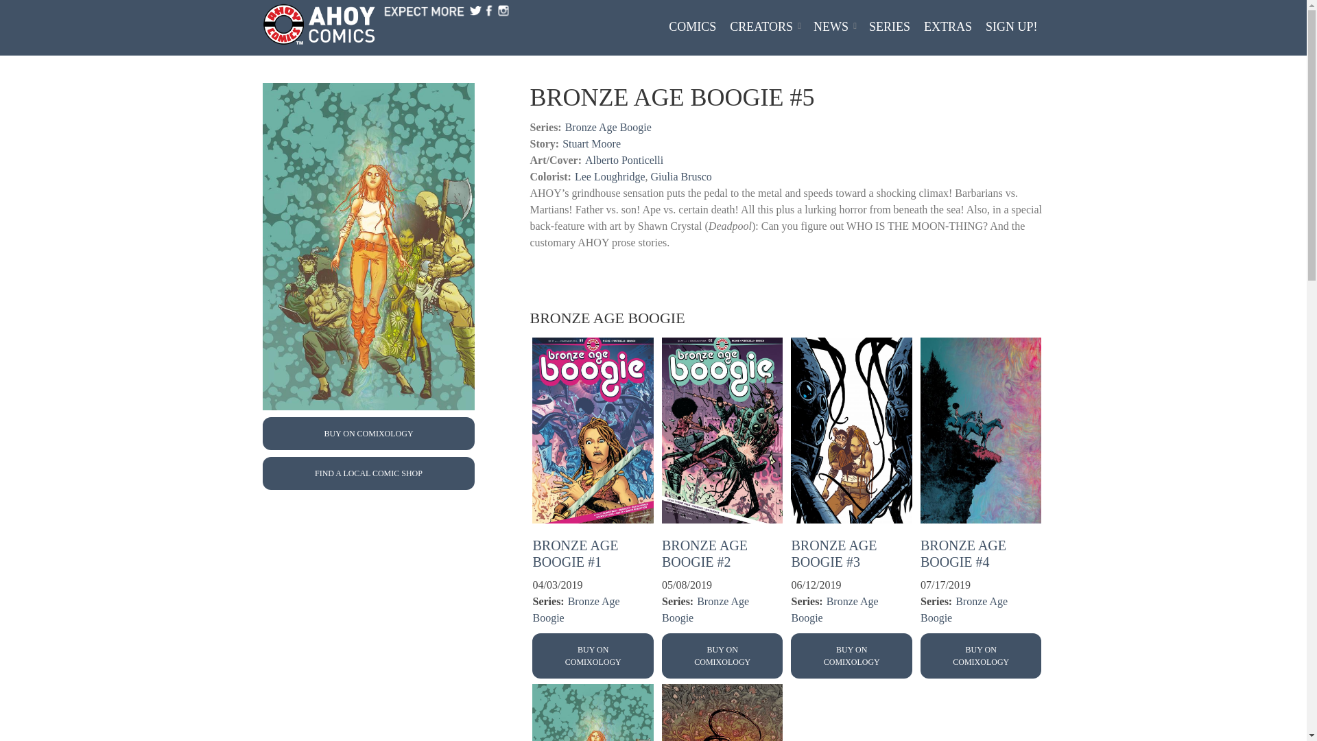  Describe the element at coordinates (575, 609) in the screenshot. I see `Bronze Age Boogie` at that location.